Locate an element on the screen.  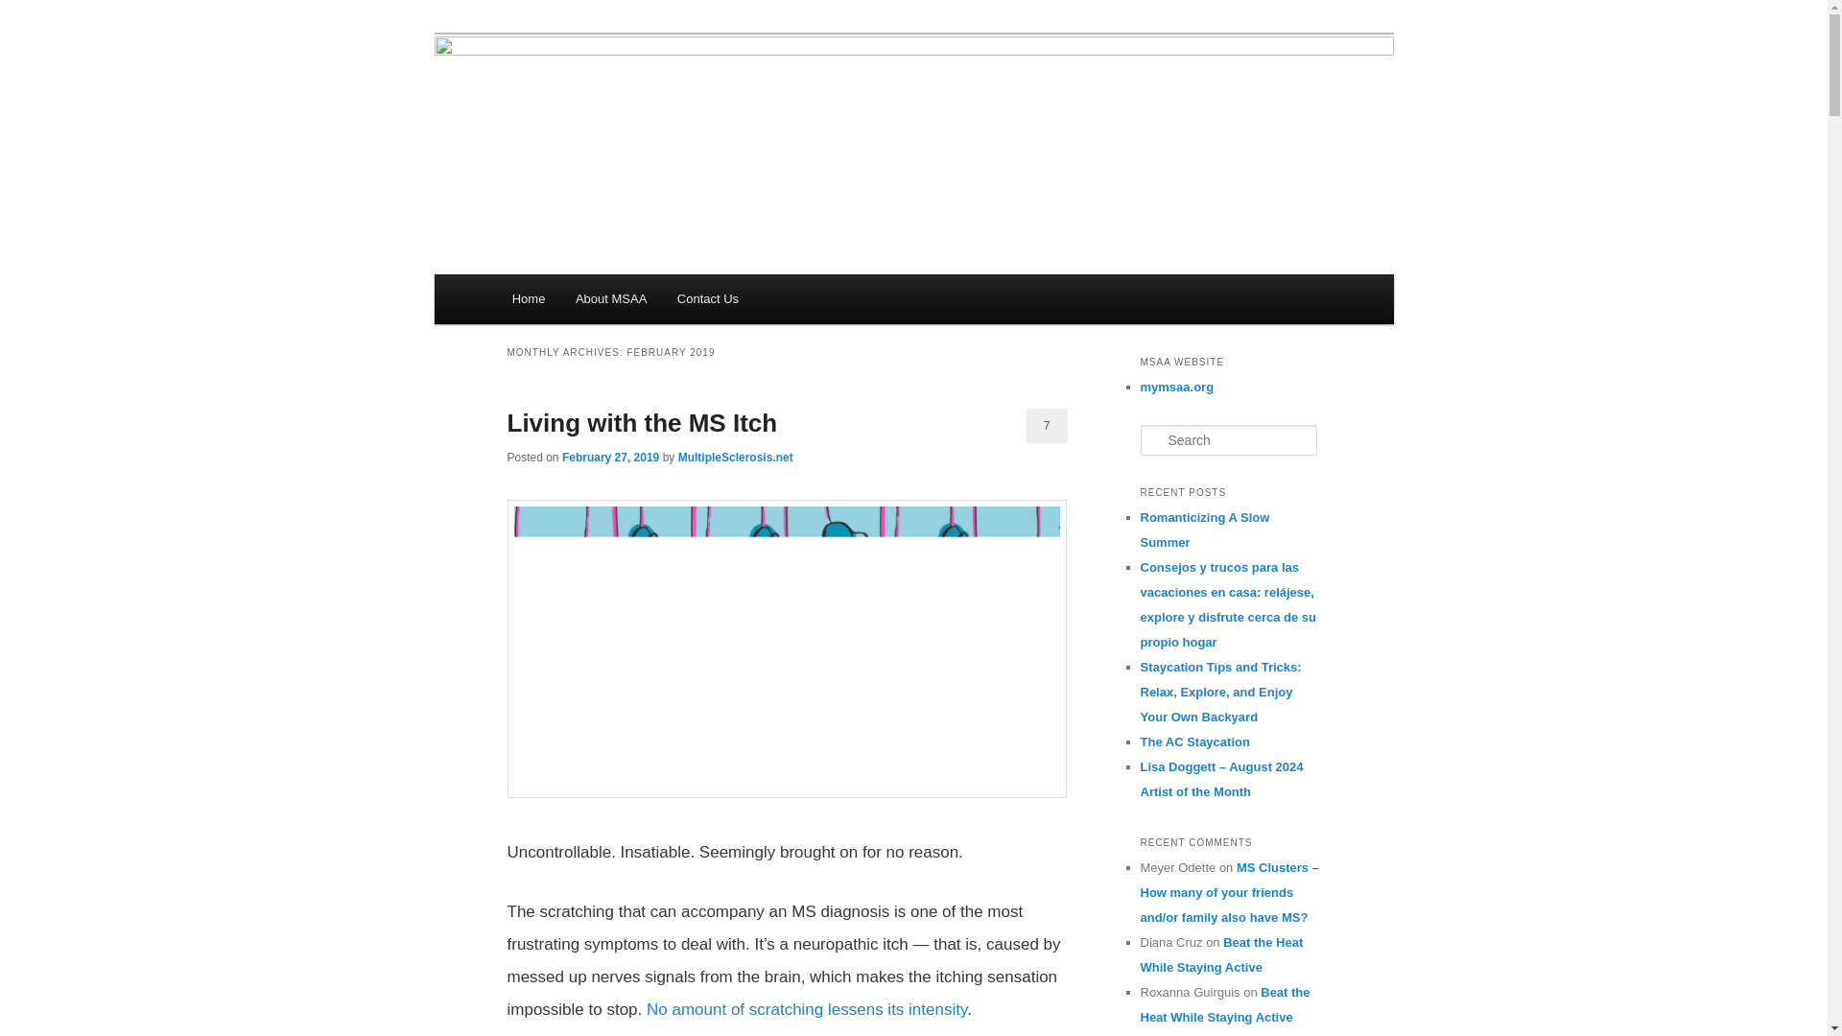
View all posts by MultipleSclerosis.net is located at coordinates (735, 457).